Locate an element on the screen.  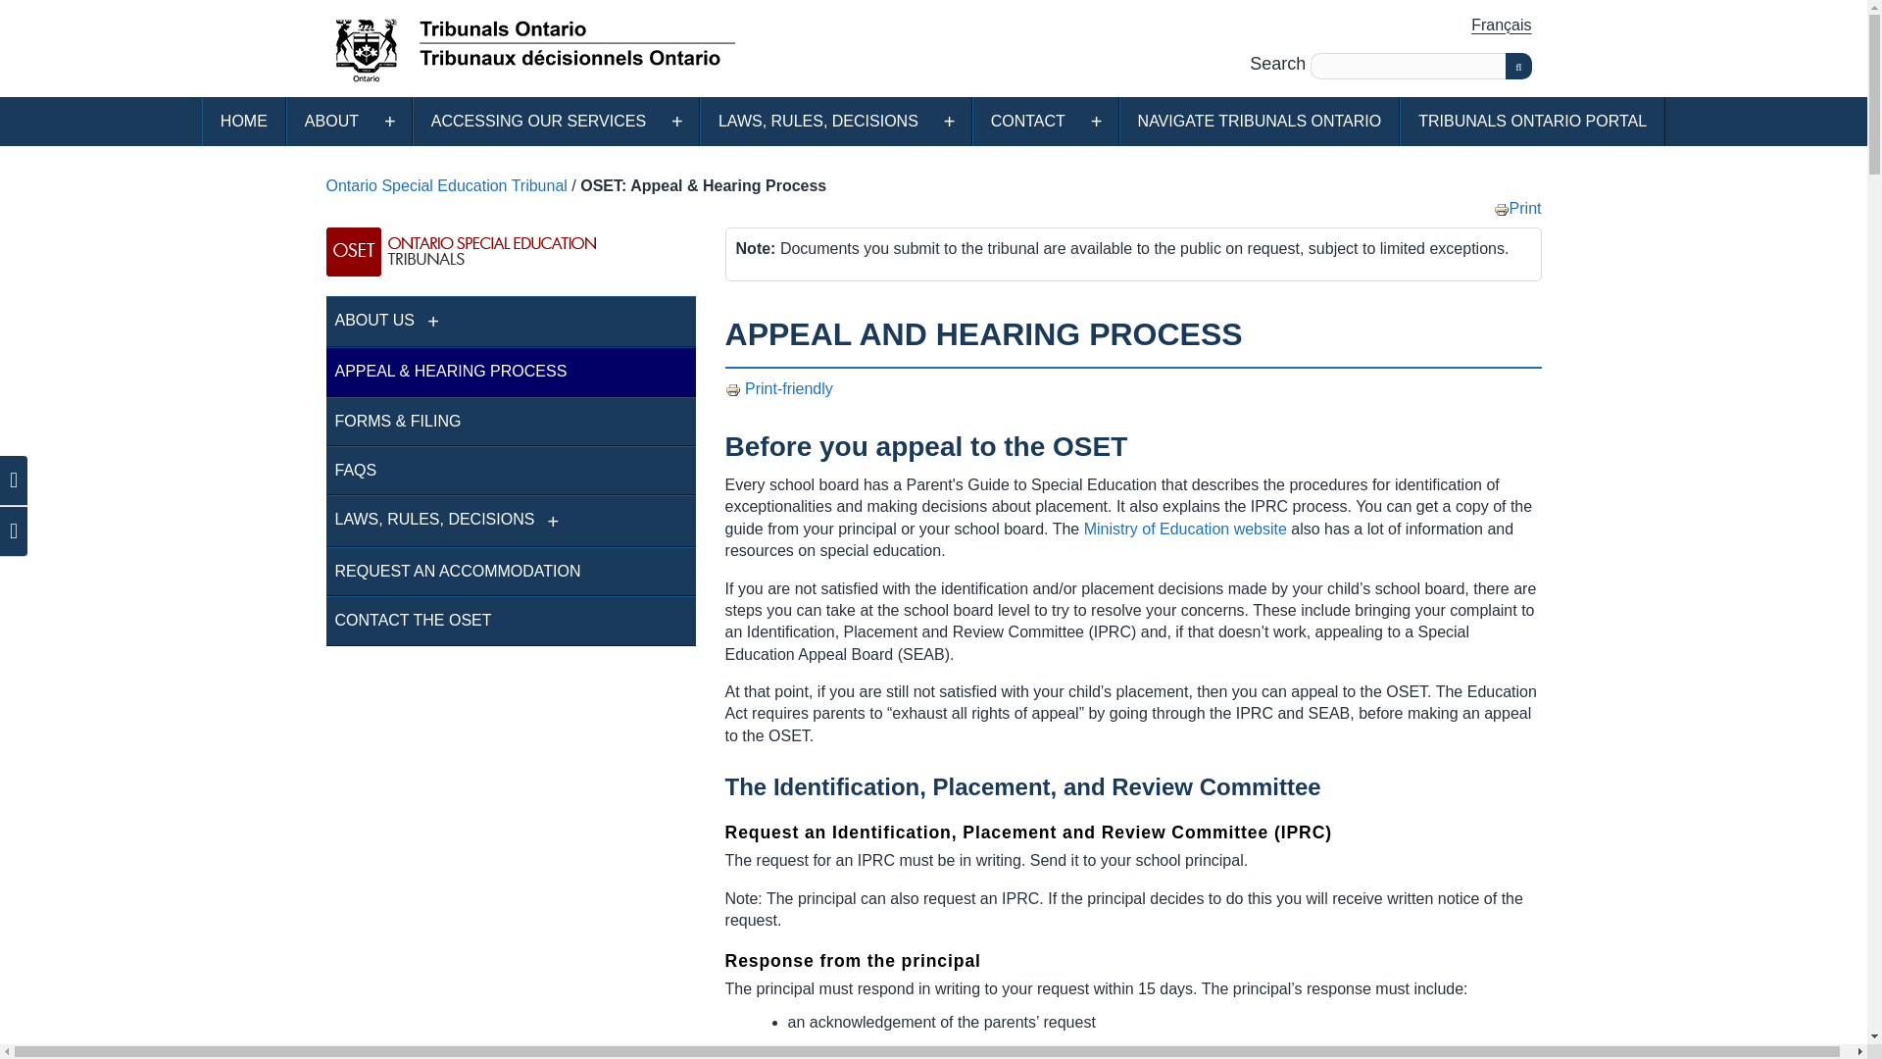
HOME is located at coordinates (244, 122).